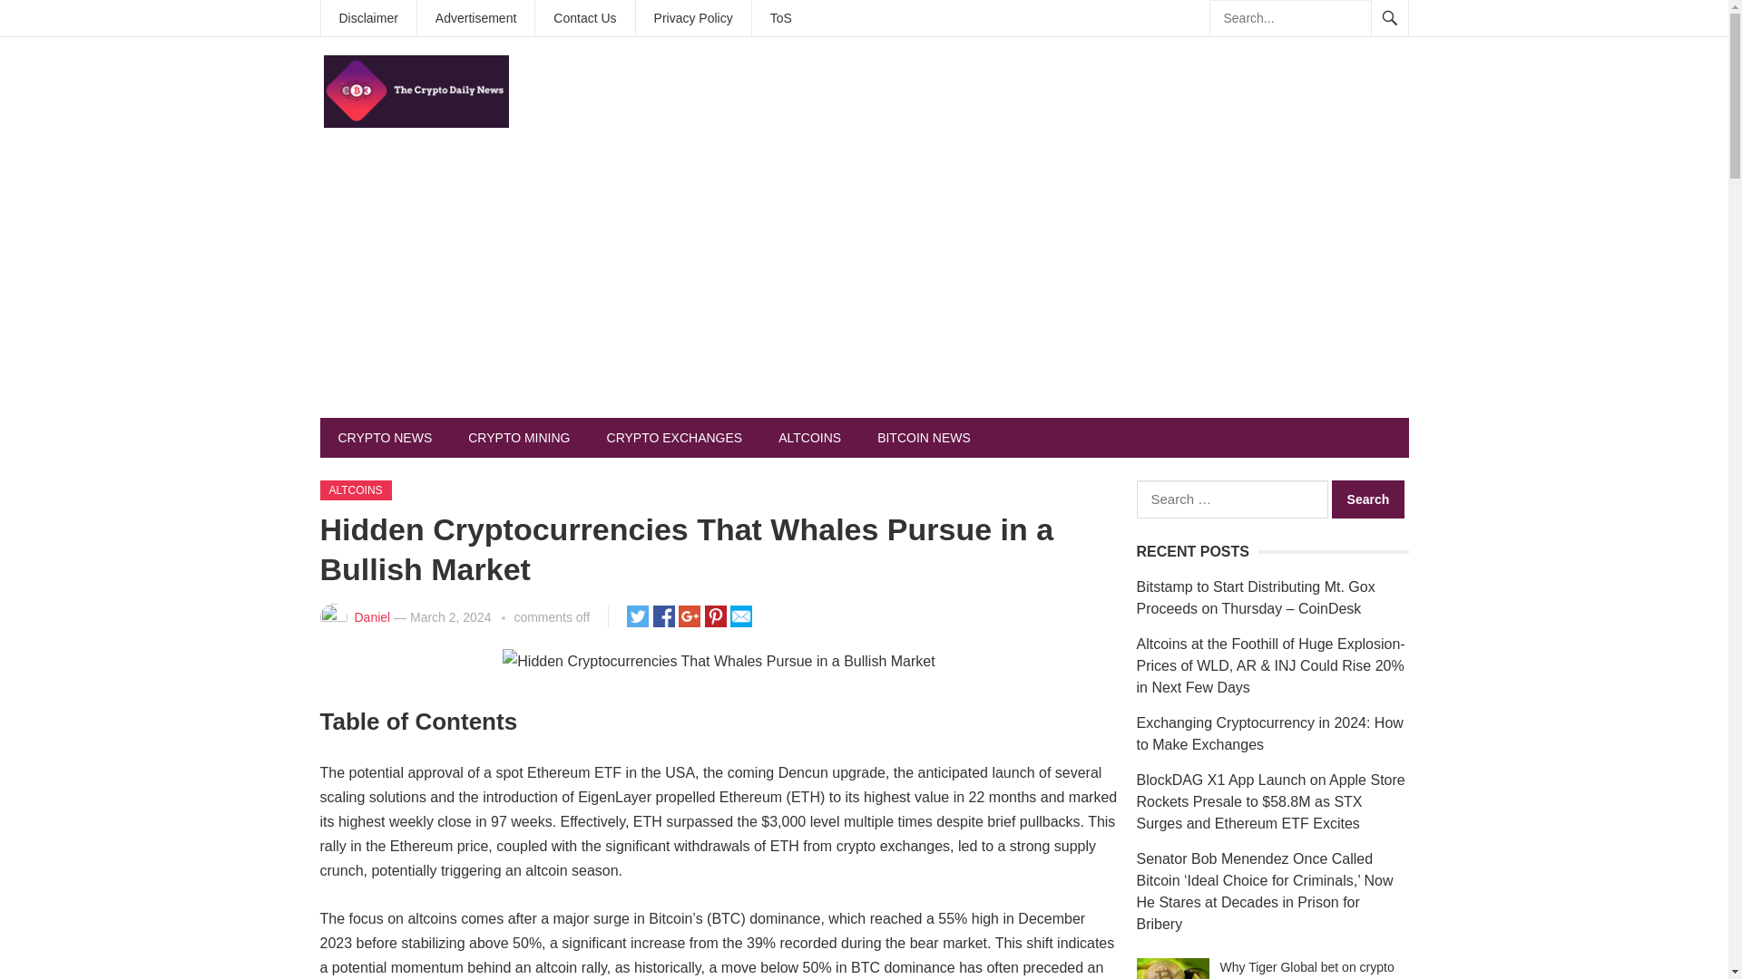  I want to click on View all posts in Altcoins, so click(354, 489).